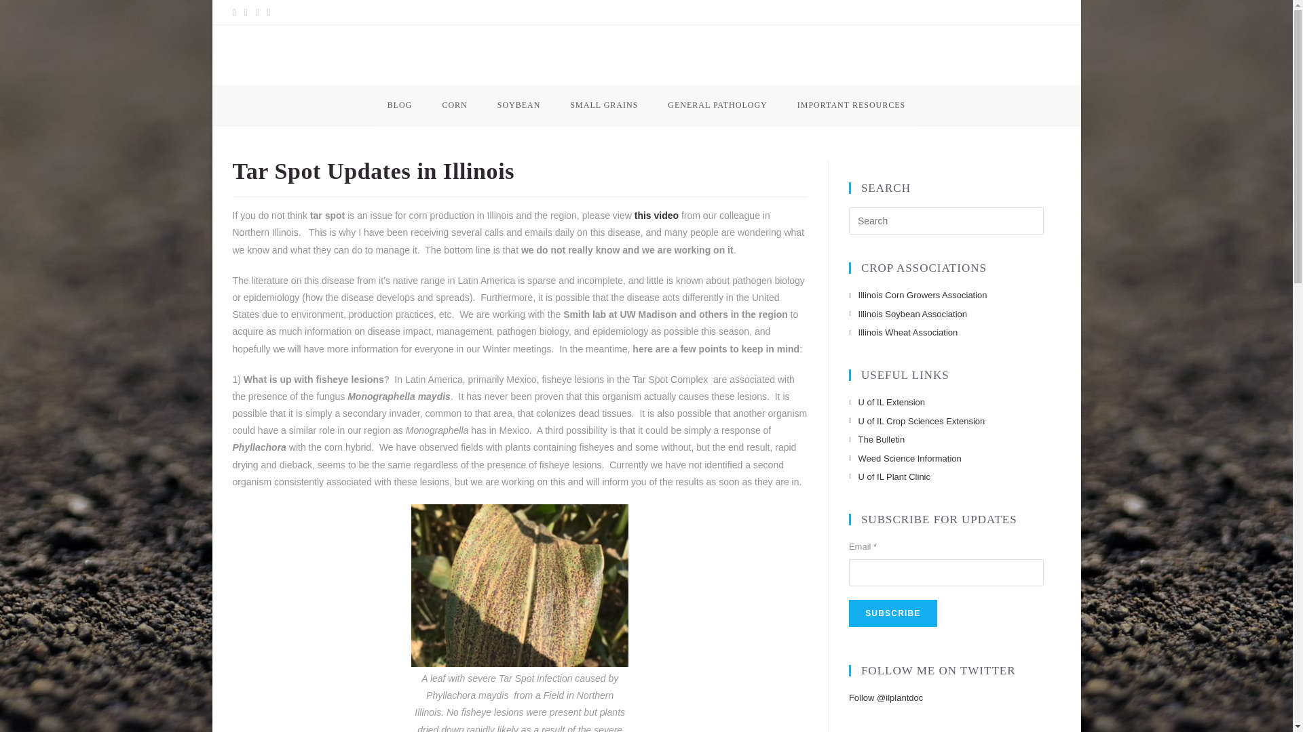  What do you see at coordinates (518, 104) in the screenshot?
I see `SOYBEAN` at bounding box center [518, 104].